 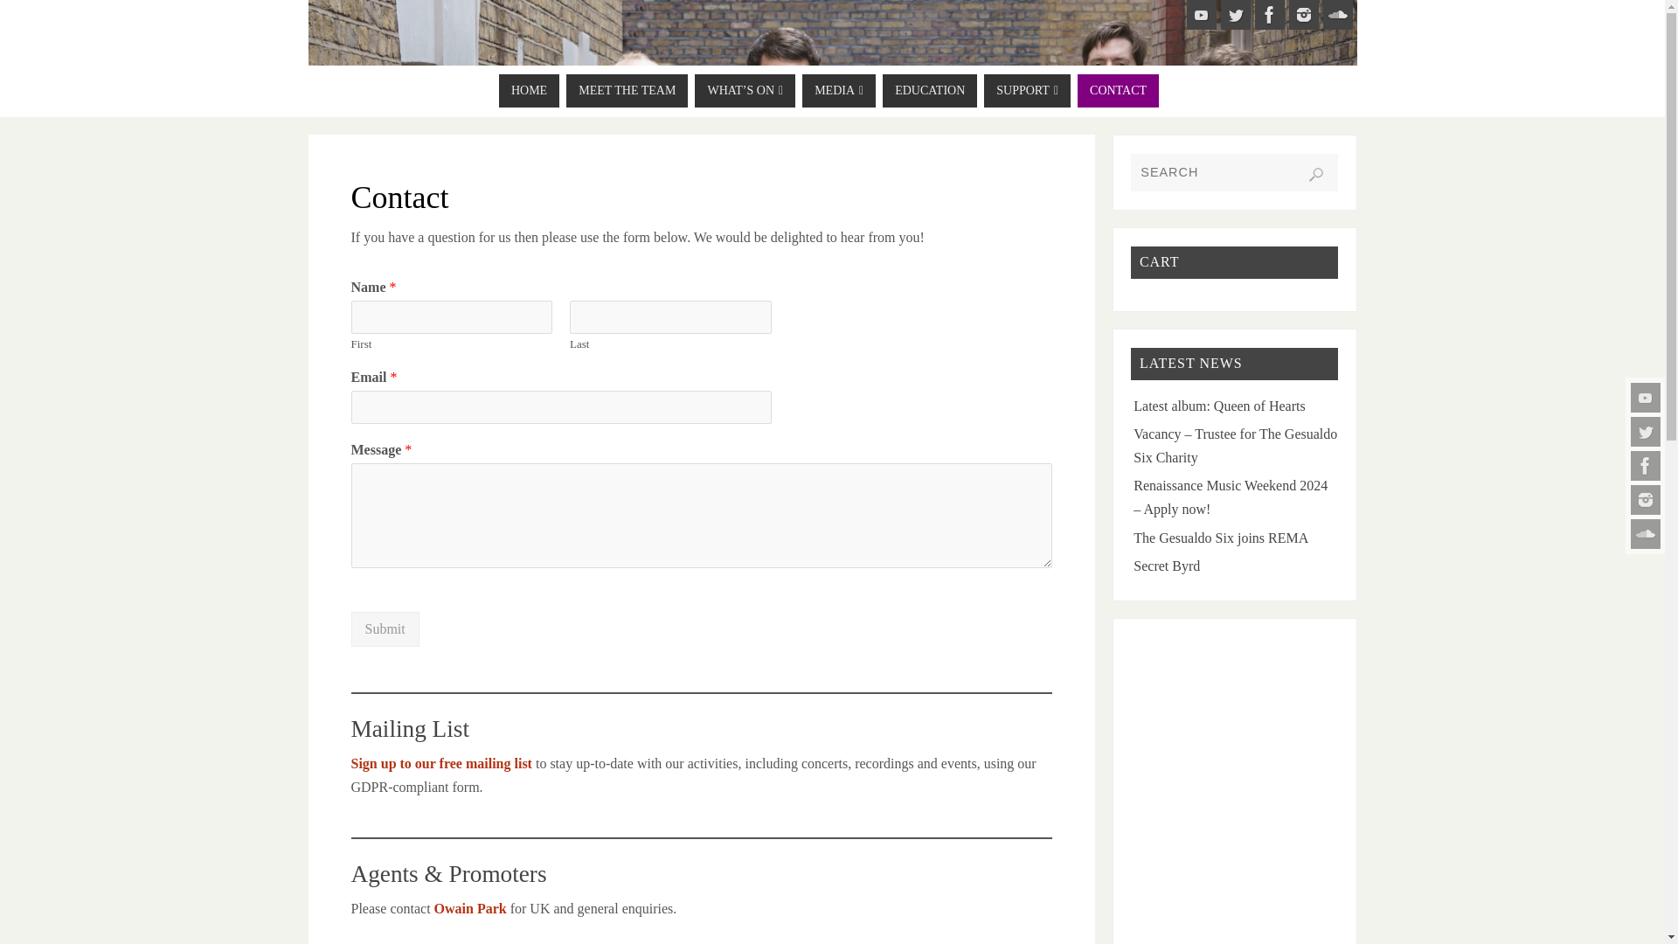 What do you see at coordinates (1234, 14) in the screenshot?
I see `Twitter` at bounding box center [1234, 14].